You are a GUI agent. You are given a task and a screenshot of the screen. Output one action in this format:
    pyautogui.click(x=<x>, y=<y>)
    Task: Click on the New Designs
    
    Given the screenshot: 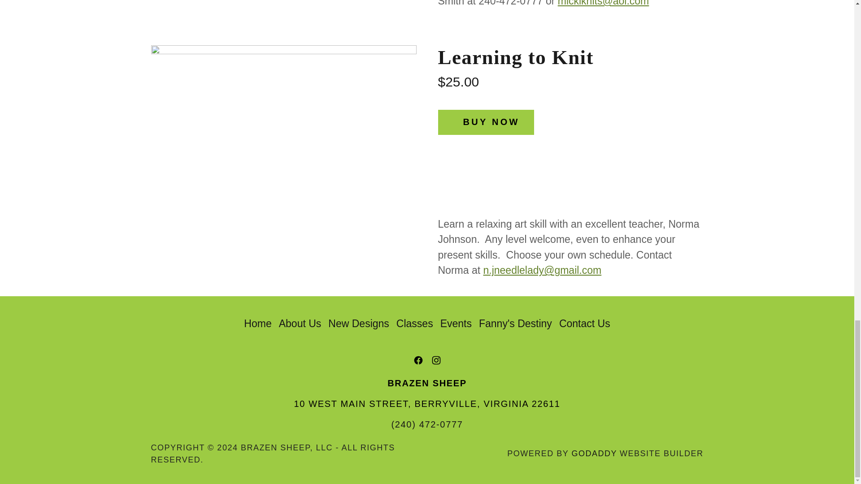 What is the action you would take?
    pyautogui.click(x=358, y=324)
    